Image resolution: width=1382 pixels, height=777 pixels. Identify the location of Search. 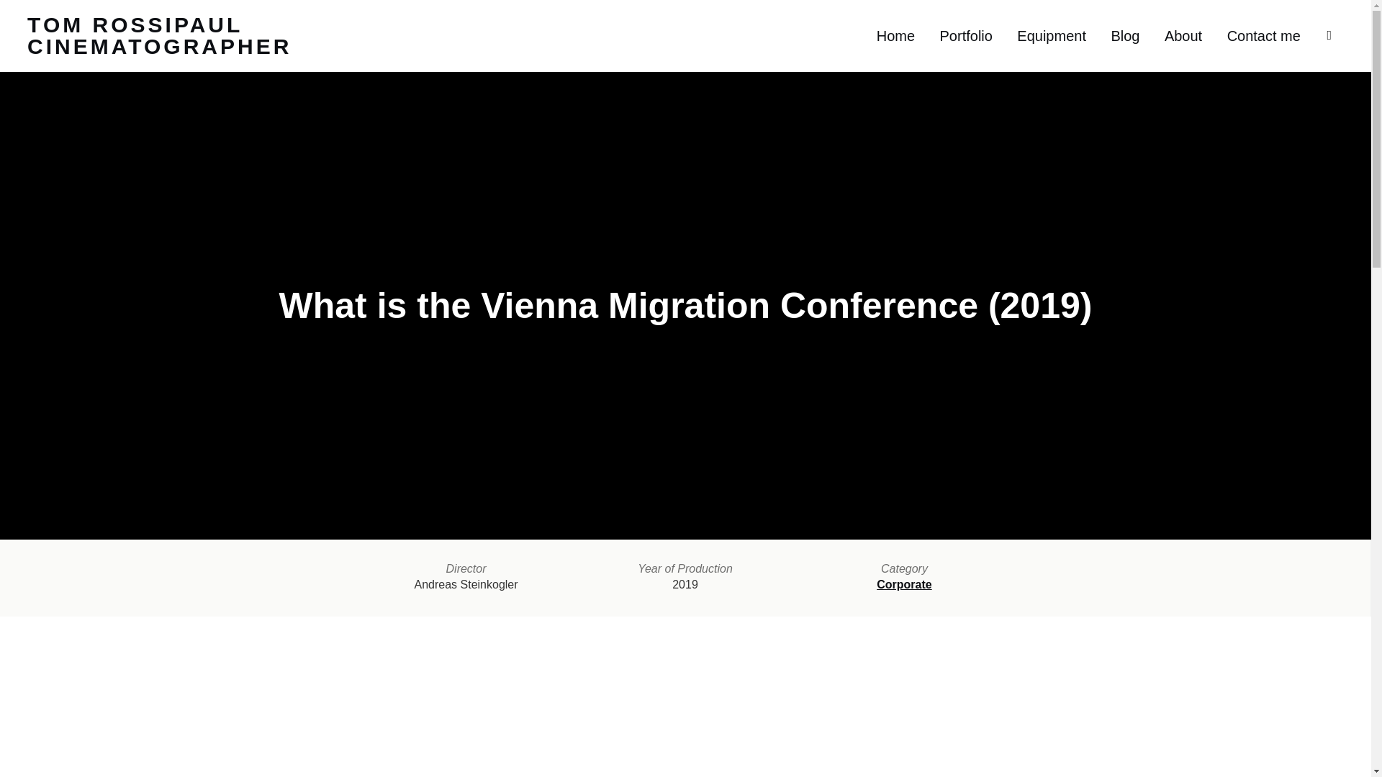
(14, 14).